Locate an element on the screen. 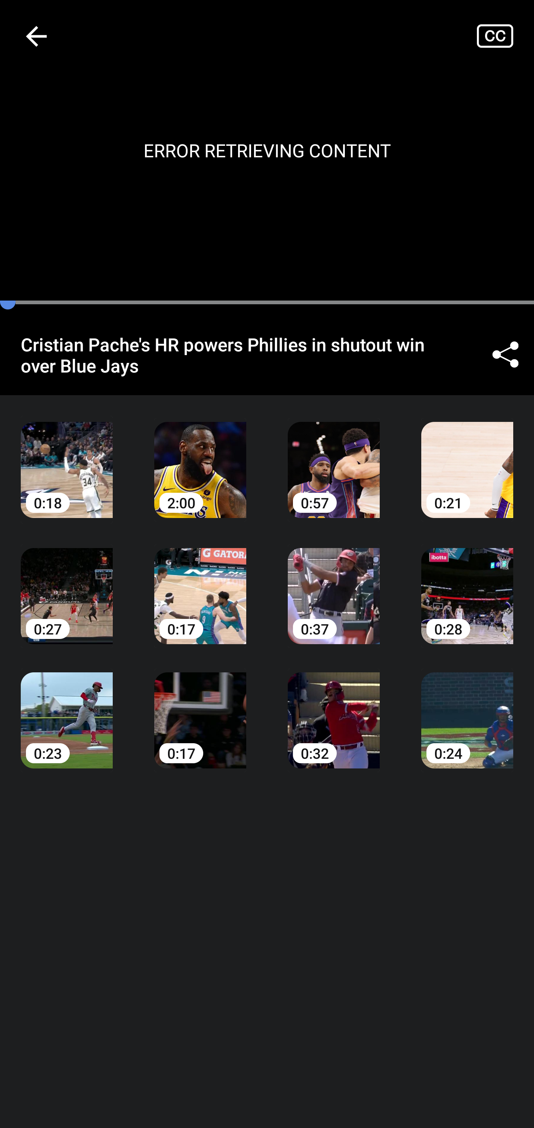 This screenshot has height=1128, width=534. 0:21 is located at coordinates (467, 459).